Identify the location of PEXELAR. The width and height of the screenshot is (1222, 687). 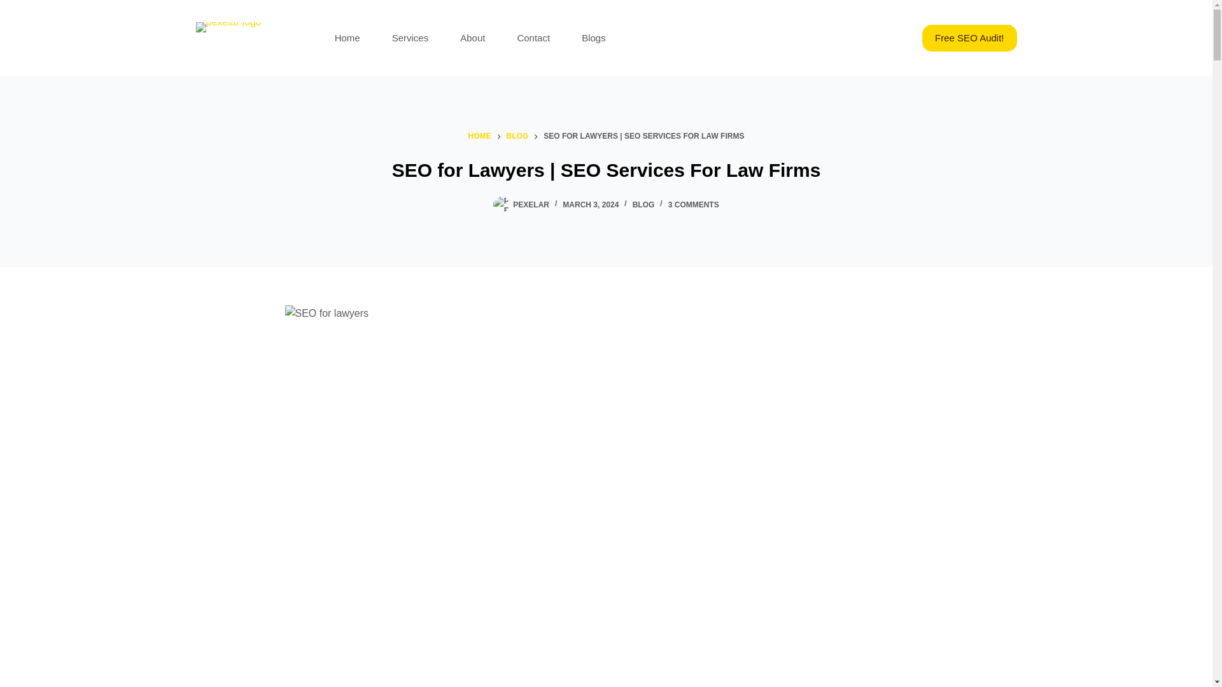
(531, 205).